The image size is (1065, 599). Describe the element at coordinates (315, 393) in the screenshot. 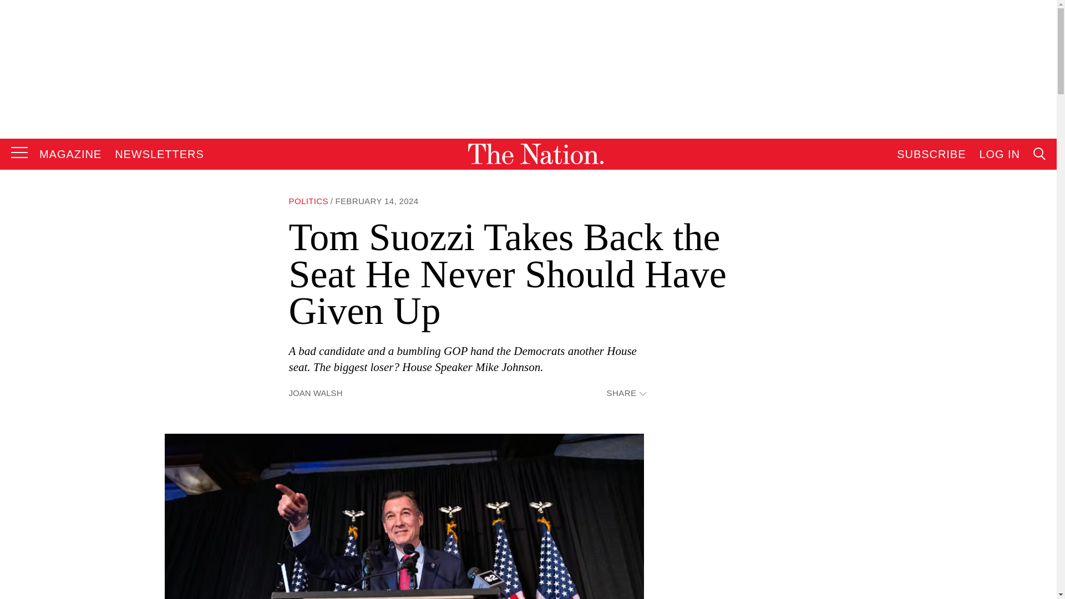

I see `JOAN WALSH` at that location.